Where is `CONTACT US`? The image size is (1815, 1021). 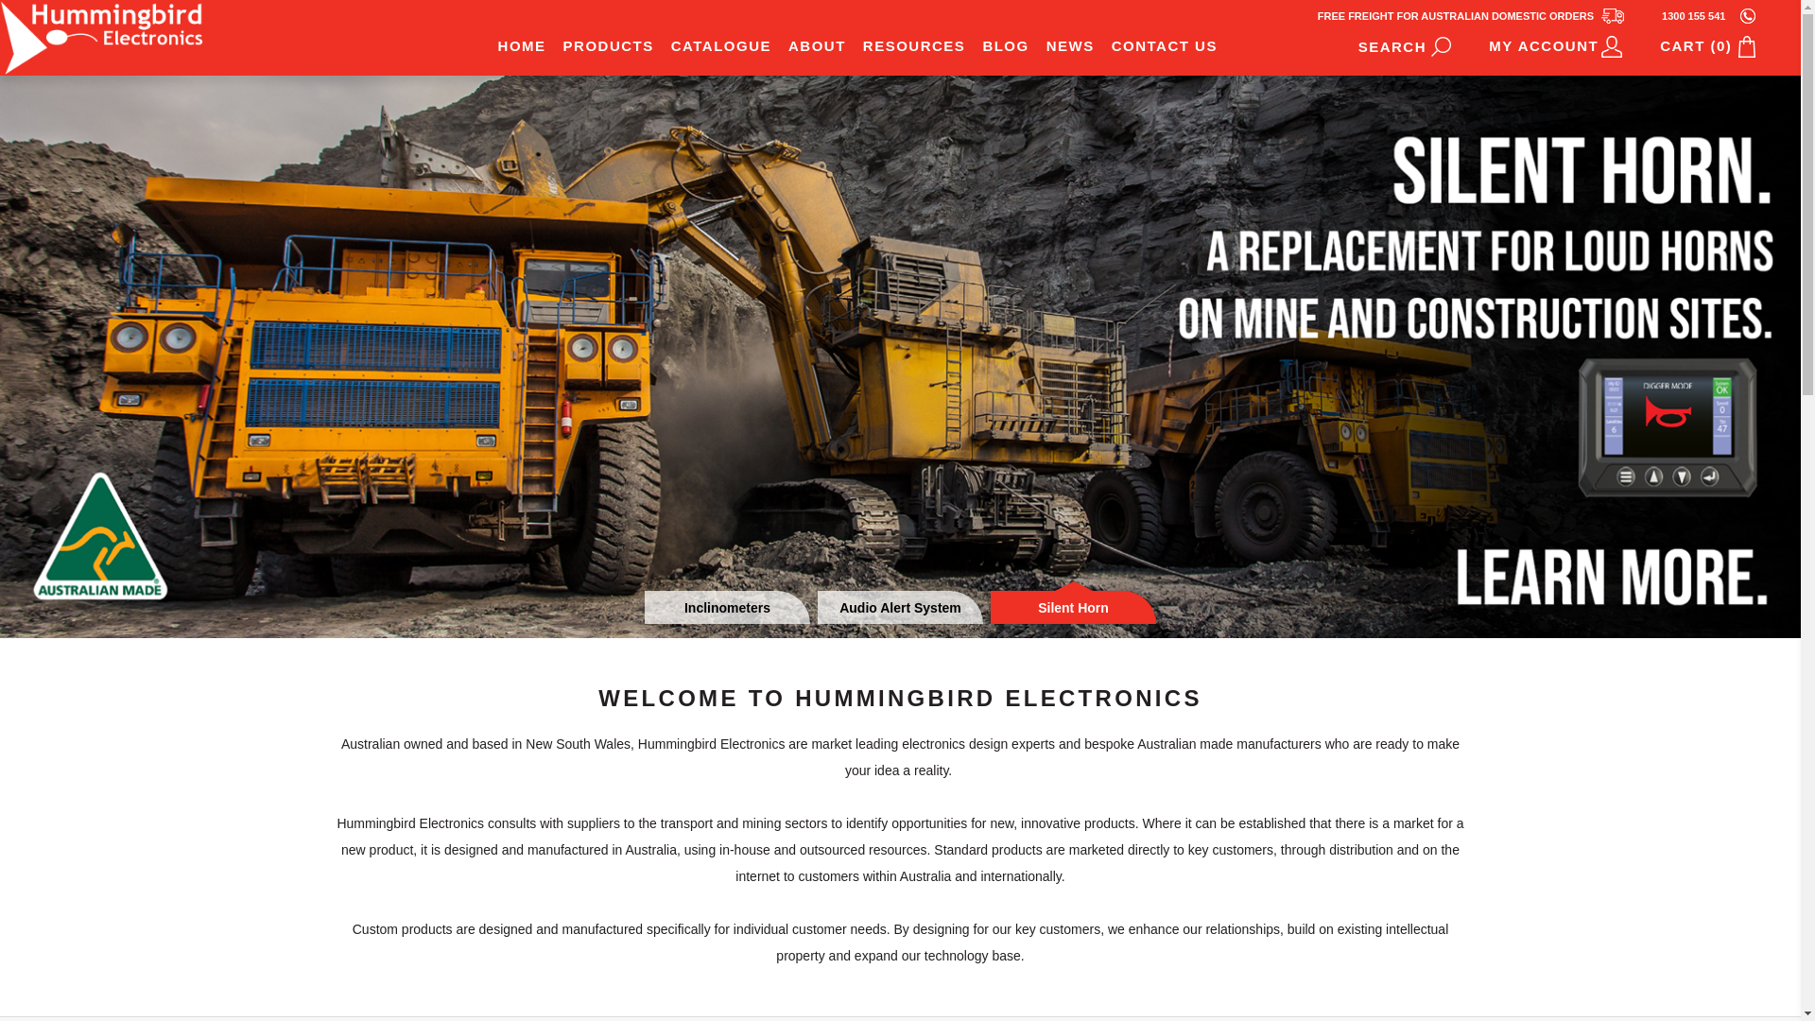 CONTACT US is located at coordinates (1165, 45).